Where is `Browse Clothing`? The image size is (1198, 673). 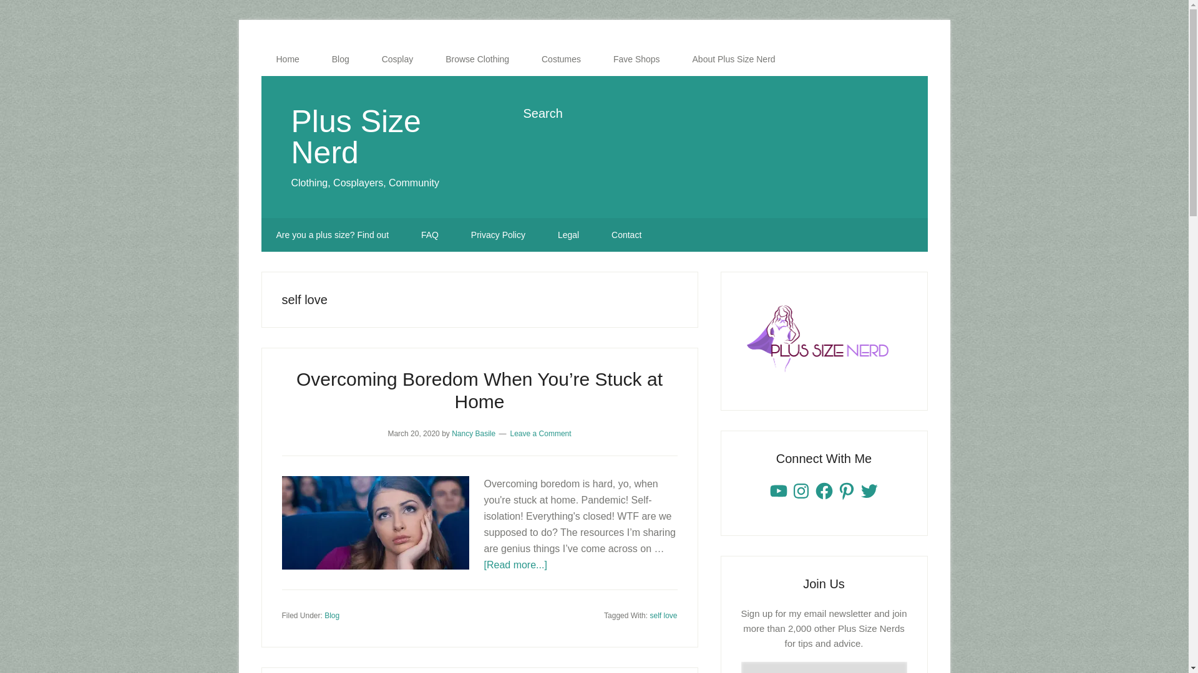 Browse Clothing is located at coordinates (477, 59).